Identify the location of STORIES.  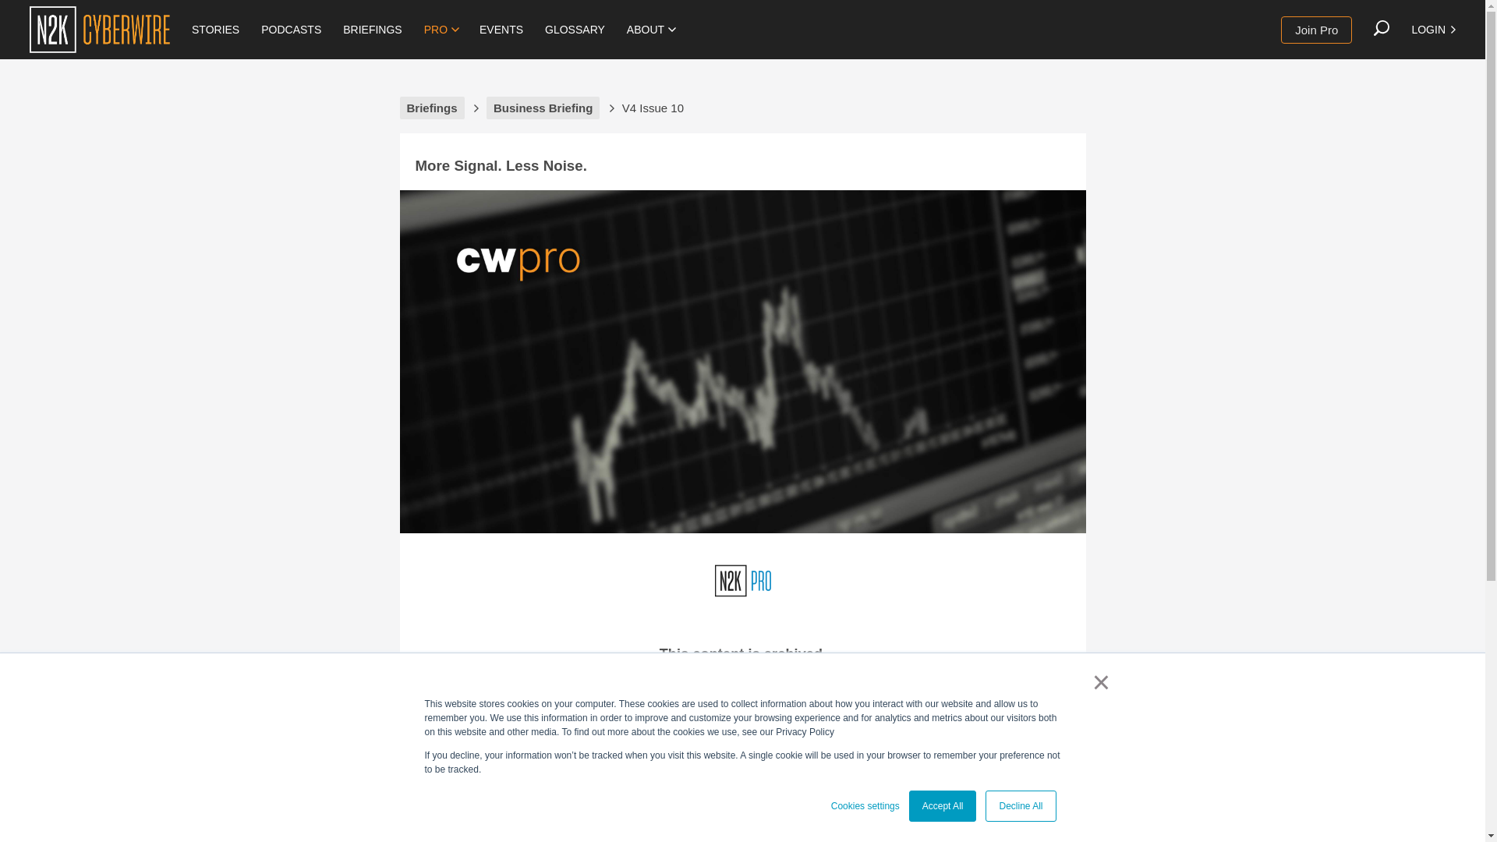
(215, 30).